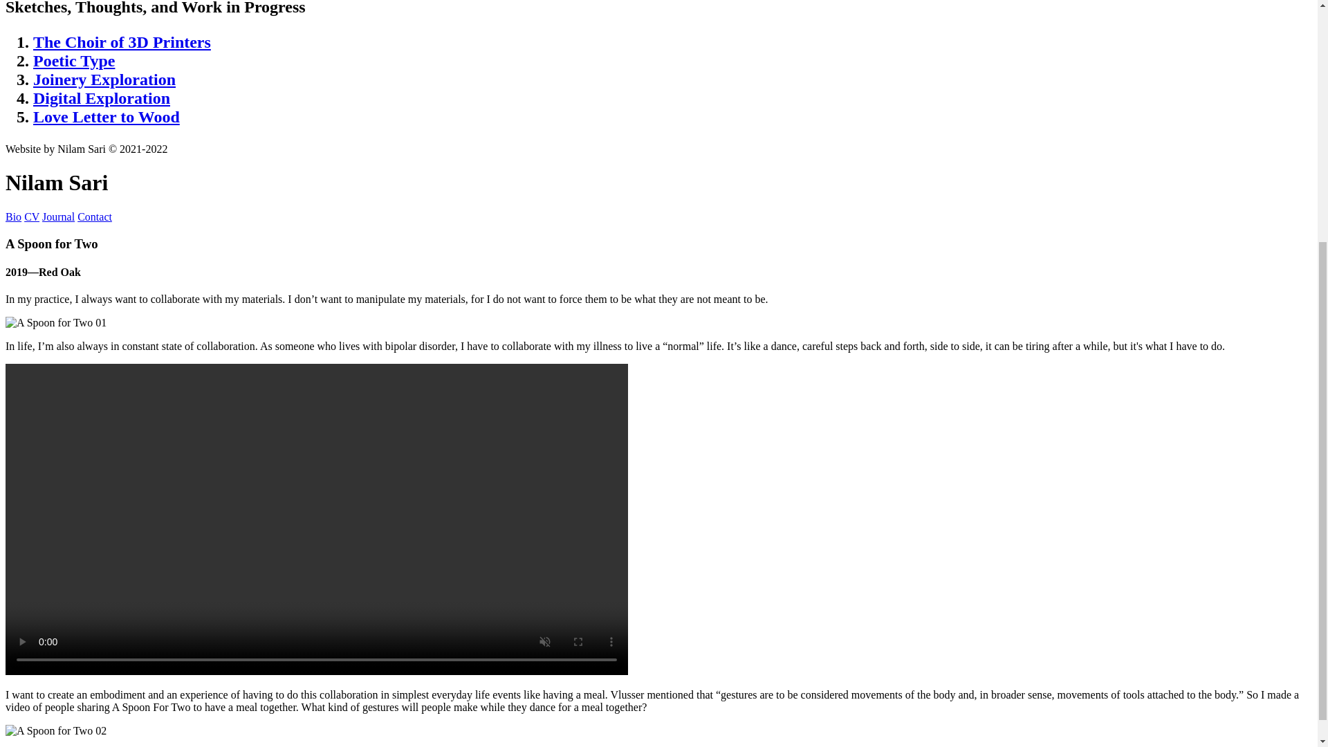  Describe the element at coordinates (94, 216) in the screenshot. I see `Contact` at that location.